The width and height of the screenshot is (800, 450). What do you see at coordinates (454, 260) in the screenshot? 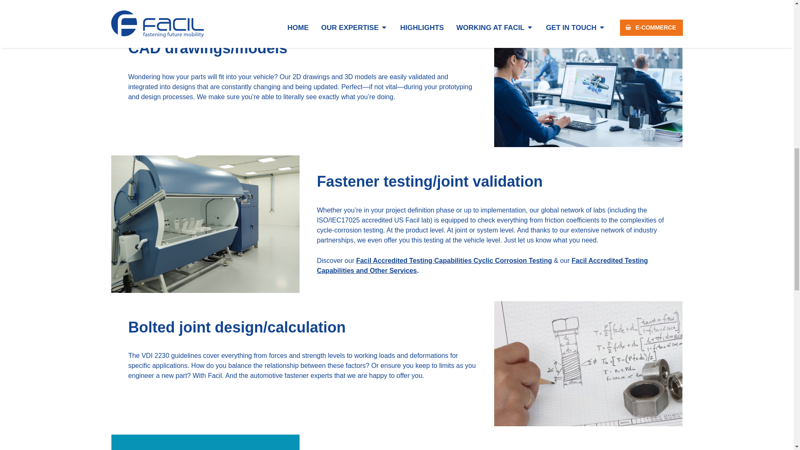
I see `Facil Cyclic Corrosion Testing Flyer Nov 2023` at bounding box center [454, 260].